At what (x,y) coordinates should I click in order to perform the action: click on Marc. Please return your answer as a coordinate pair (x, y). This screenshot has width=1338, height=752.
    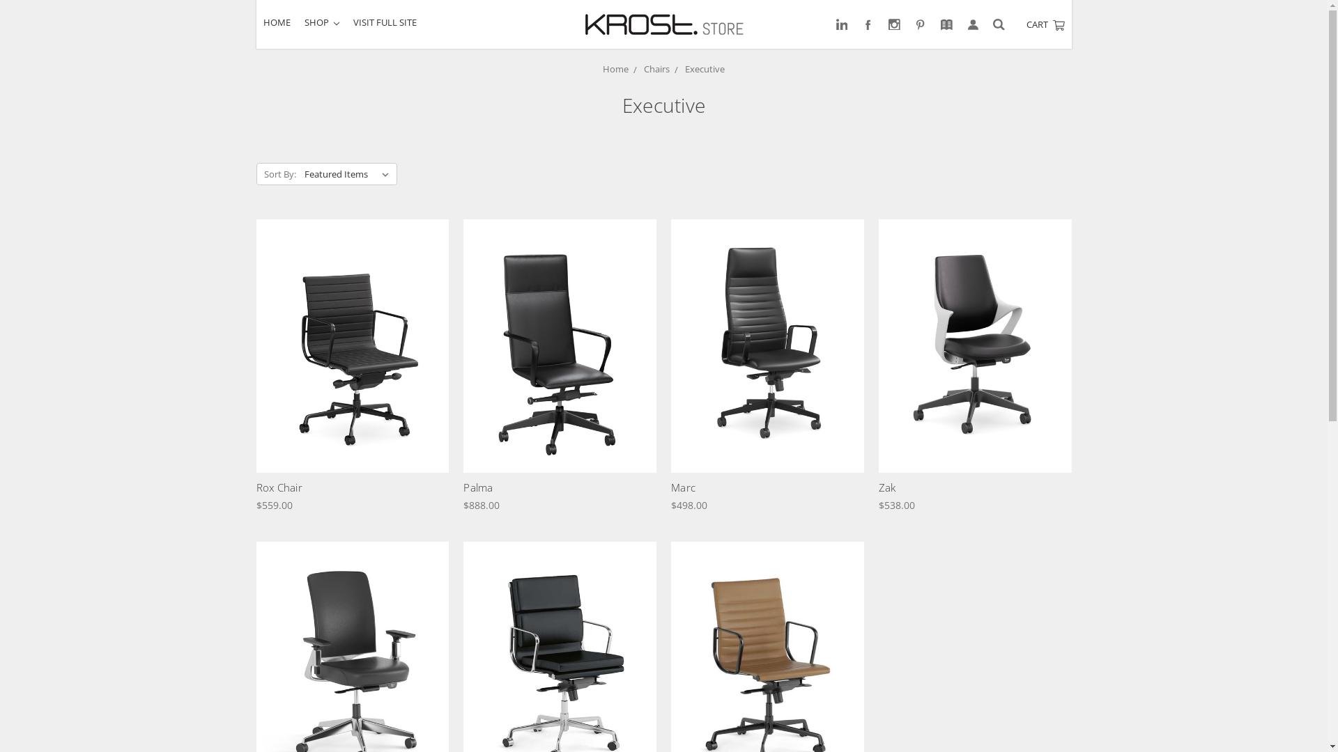
    Looking at the image, I should click on (767, 345).